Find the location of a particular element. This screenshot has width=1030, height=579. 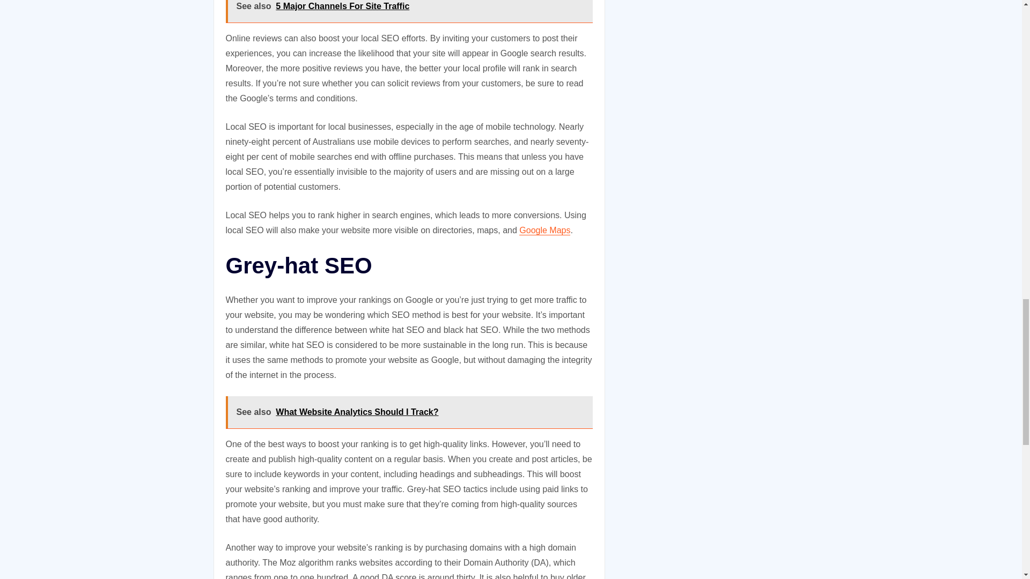

Google Maps Ranking is located at coordinates (545, 231).